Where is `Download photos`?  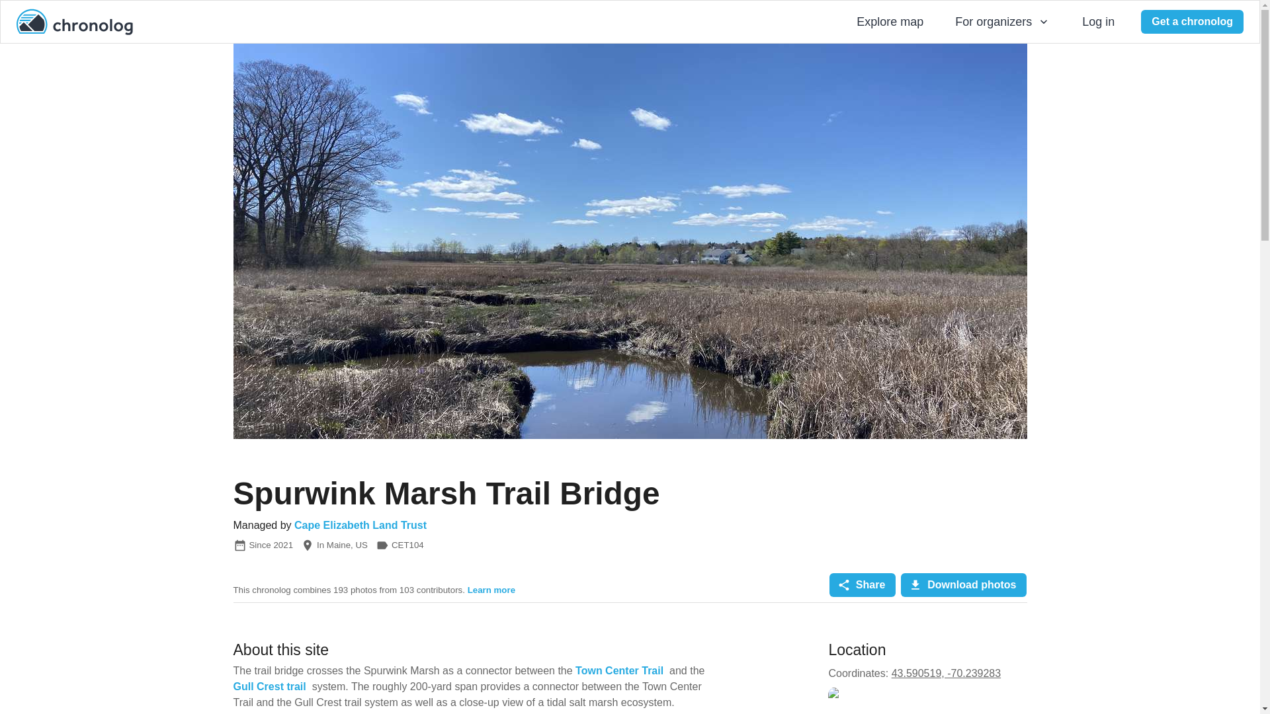
Download photos is located at coordinates (963, 584).